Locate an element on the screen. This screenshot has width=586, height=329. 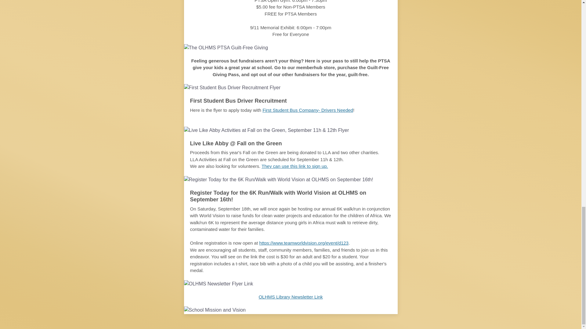
They can use this link to sign up. is located at coordinates (295, 166).